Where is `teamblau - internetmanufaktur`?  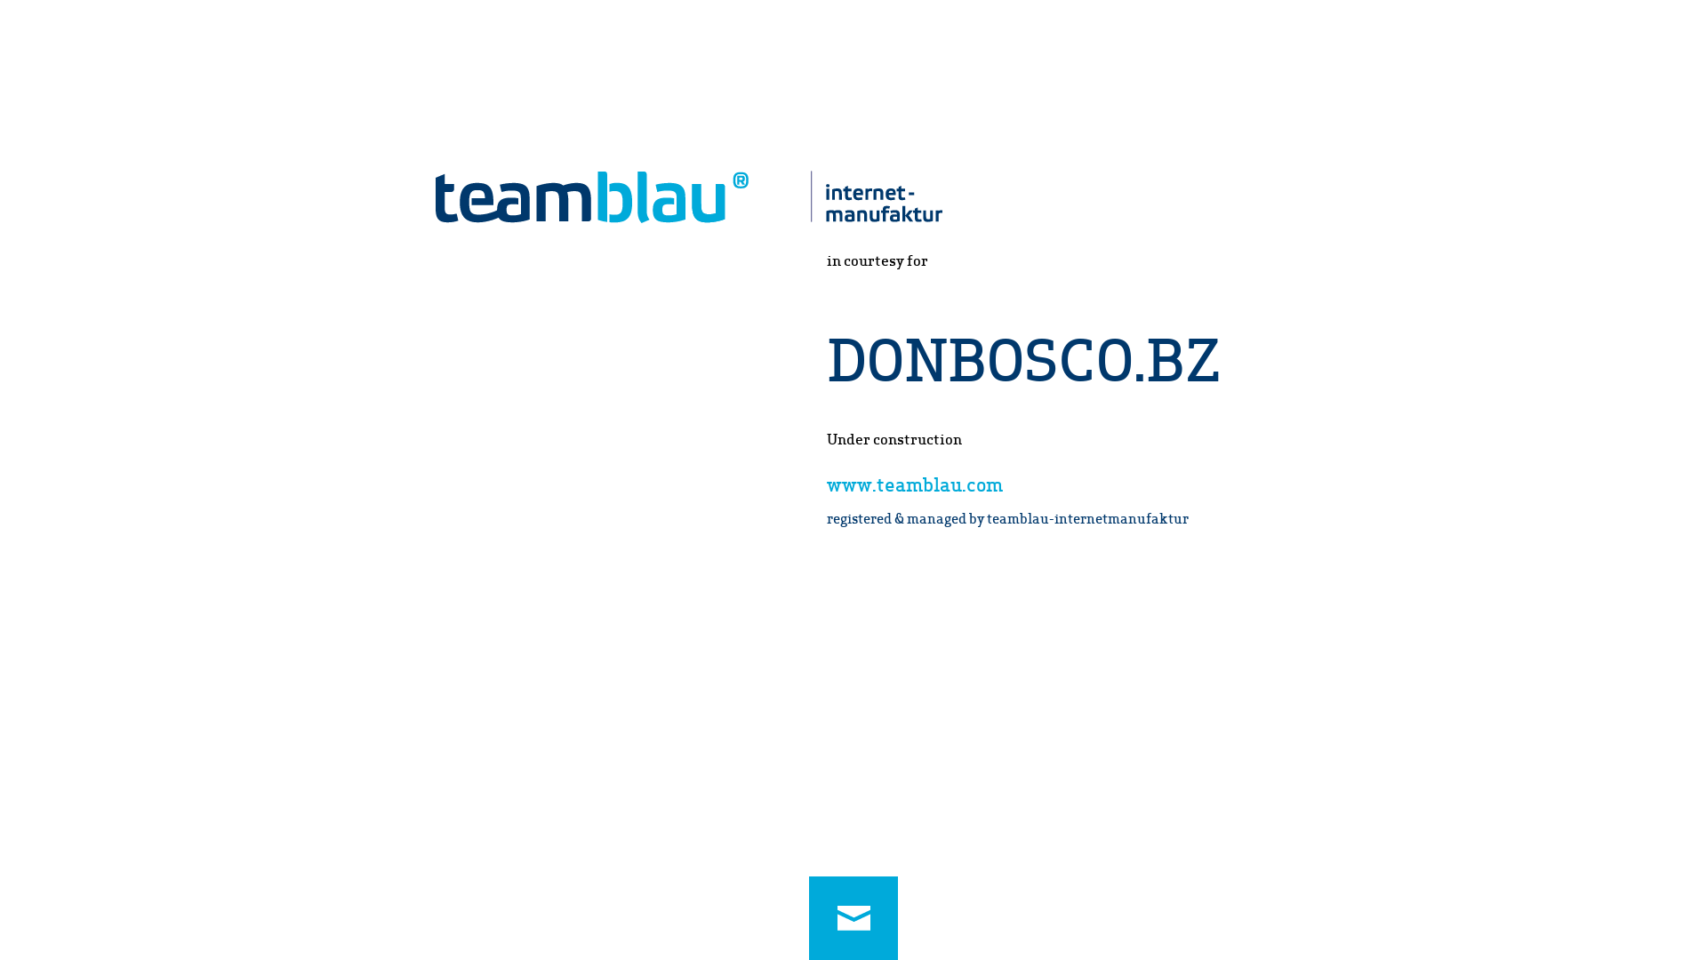
teamblau - internetmanufaktur is located at coordinates (688, 197).